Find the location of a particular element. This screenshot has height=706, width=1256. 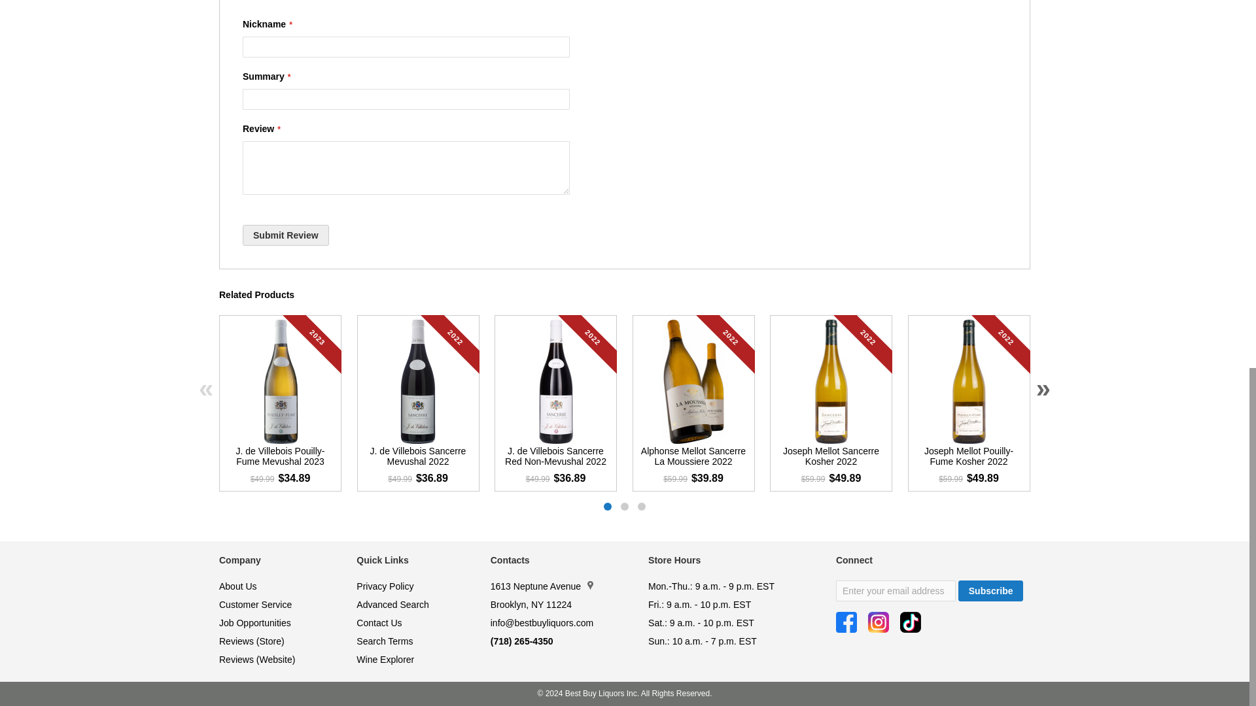

J. de Villebois Sancerre Mevushal 2022 is located at coordinates (417, 459).